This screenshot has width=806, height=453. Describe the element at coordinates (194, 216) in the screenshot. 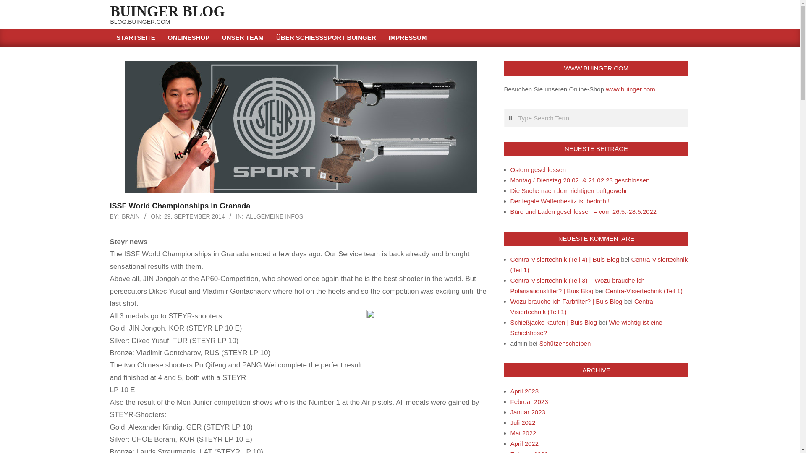

I see `Montag, September 29, 2014, 11:37 am` at that location.